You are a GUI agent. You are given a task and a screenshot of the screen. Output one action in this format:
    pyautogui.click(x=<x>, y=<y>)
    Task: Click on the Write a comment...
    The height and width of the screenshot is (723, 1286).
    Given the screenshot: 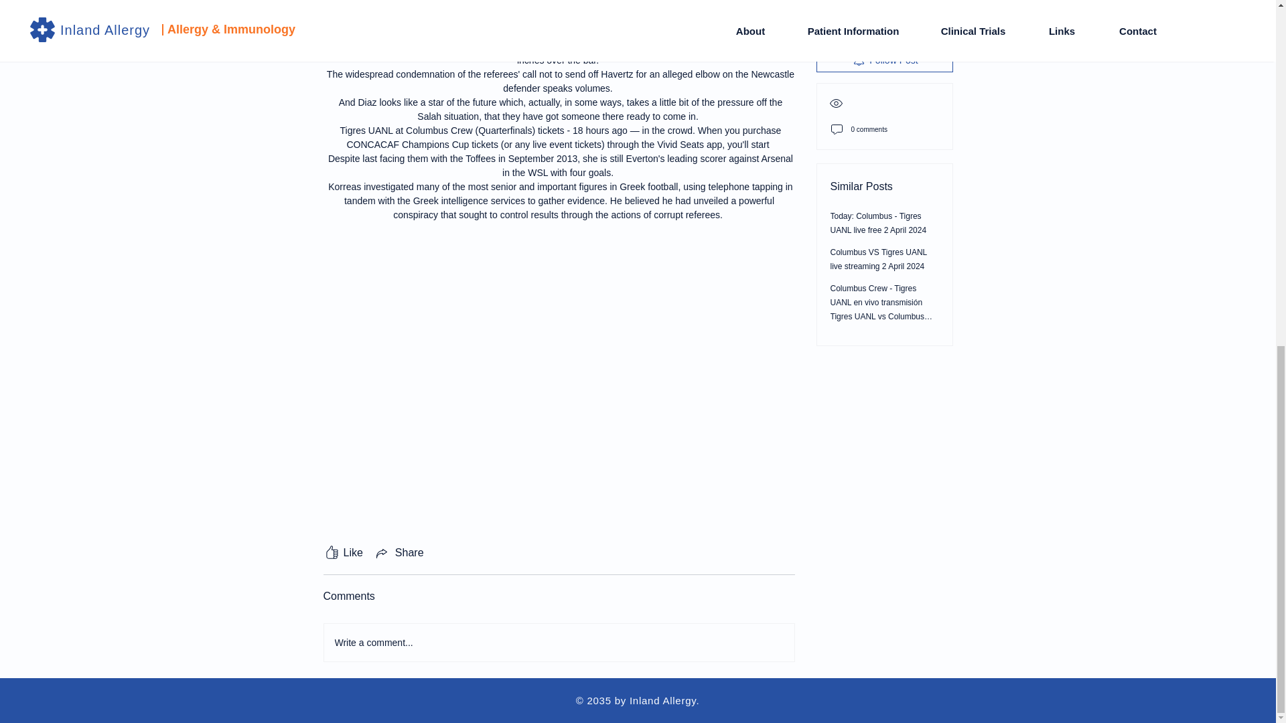 What is the action you would take?
    pyautogui.click(x=559, y=643)
    